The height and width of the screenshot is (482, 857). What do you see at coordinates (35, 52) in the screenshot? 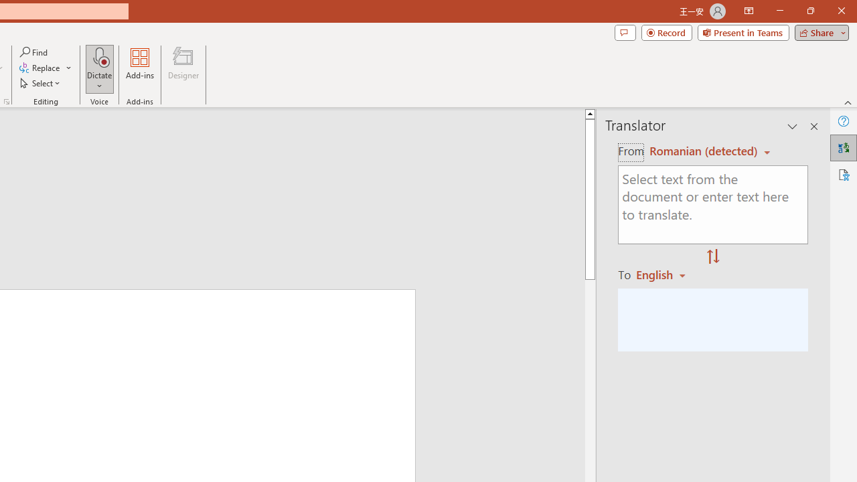
I see `Find...` at bounding box center [35, 52].